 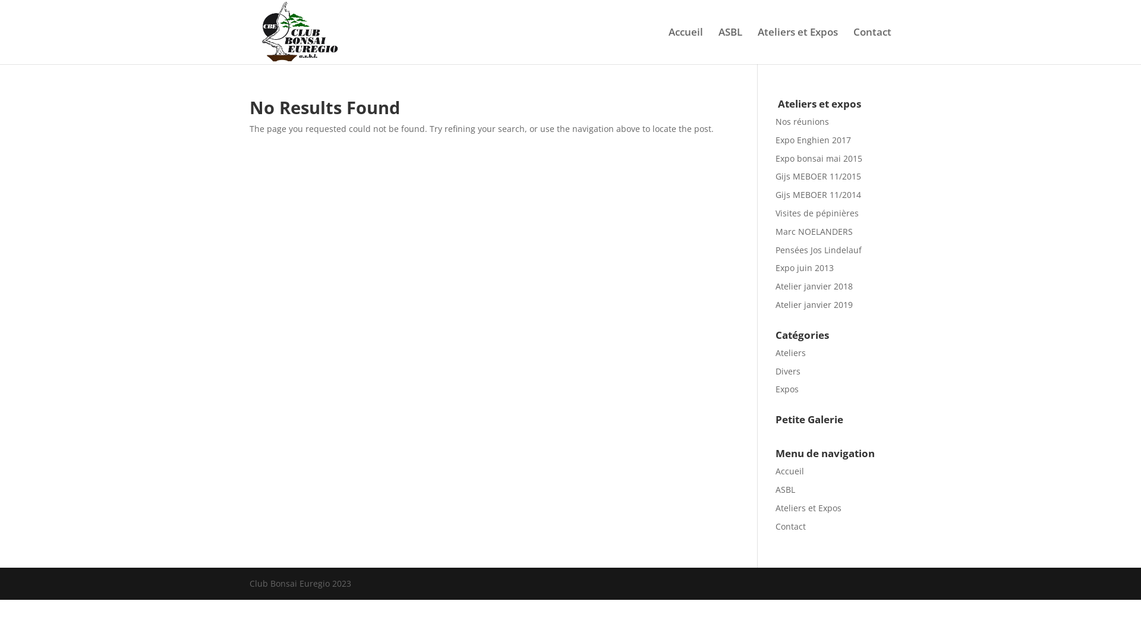 What do you see at coordinates (818, 176) in the screenshot?
I see `Gijs MEBOER 11/2015` at bounding box center [818, 176].